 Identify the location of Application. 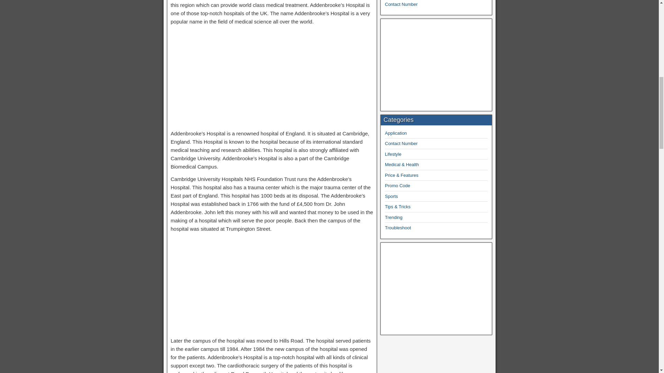
(396, 133).